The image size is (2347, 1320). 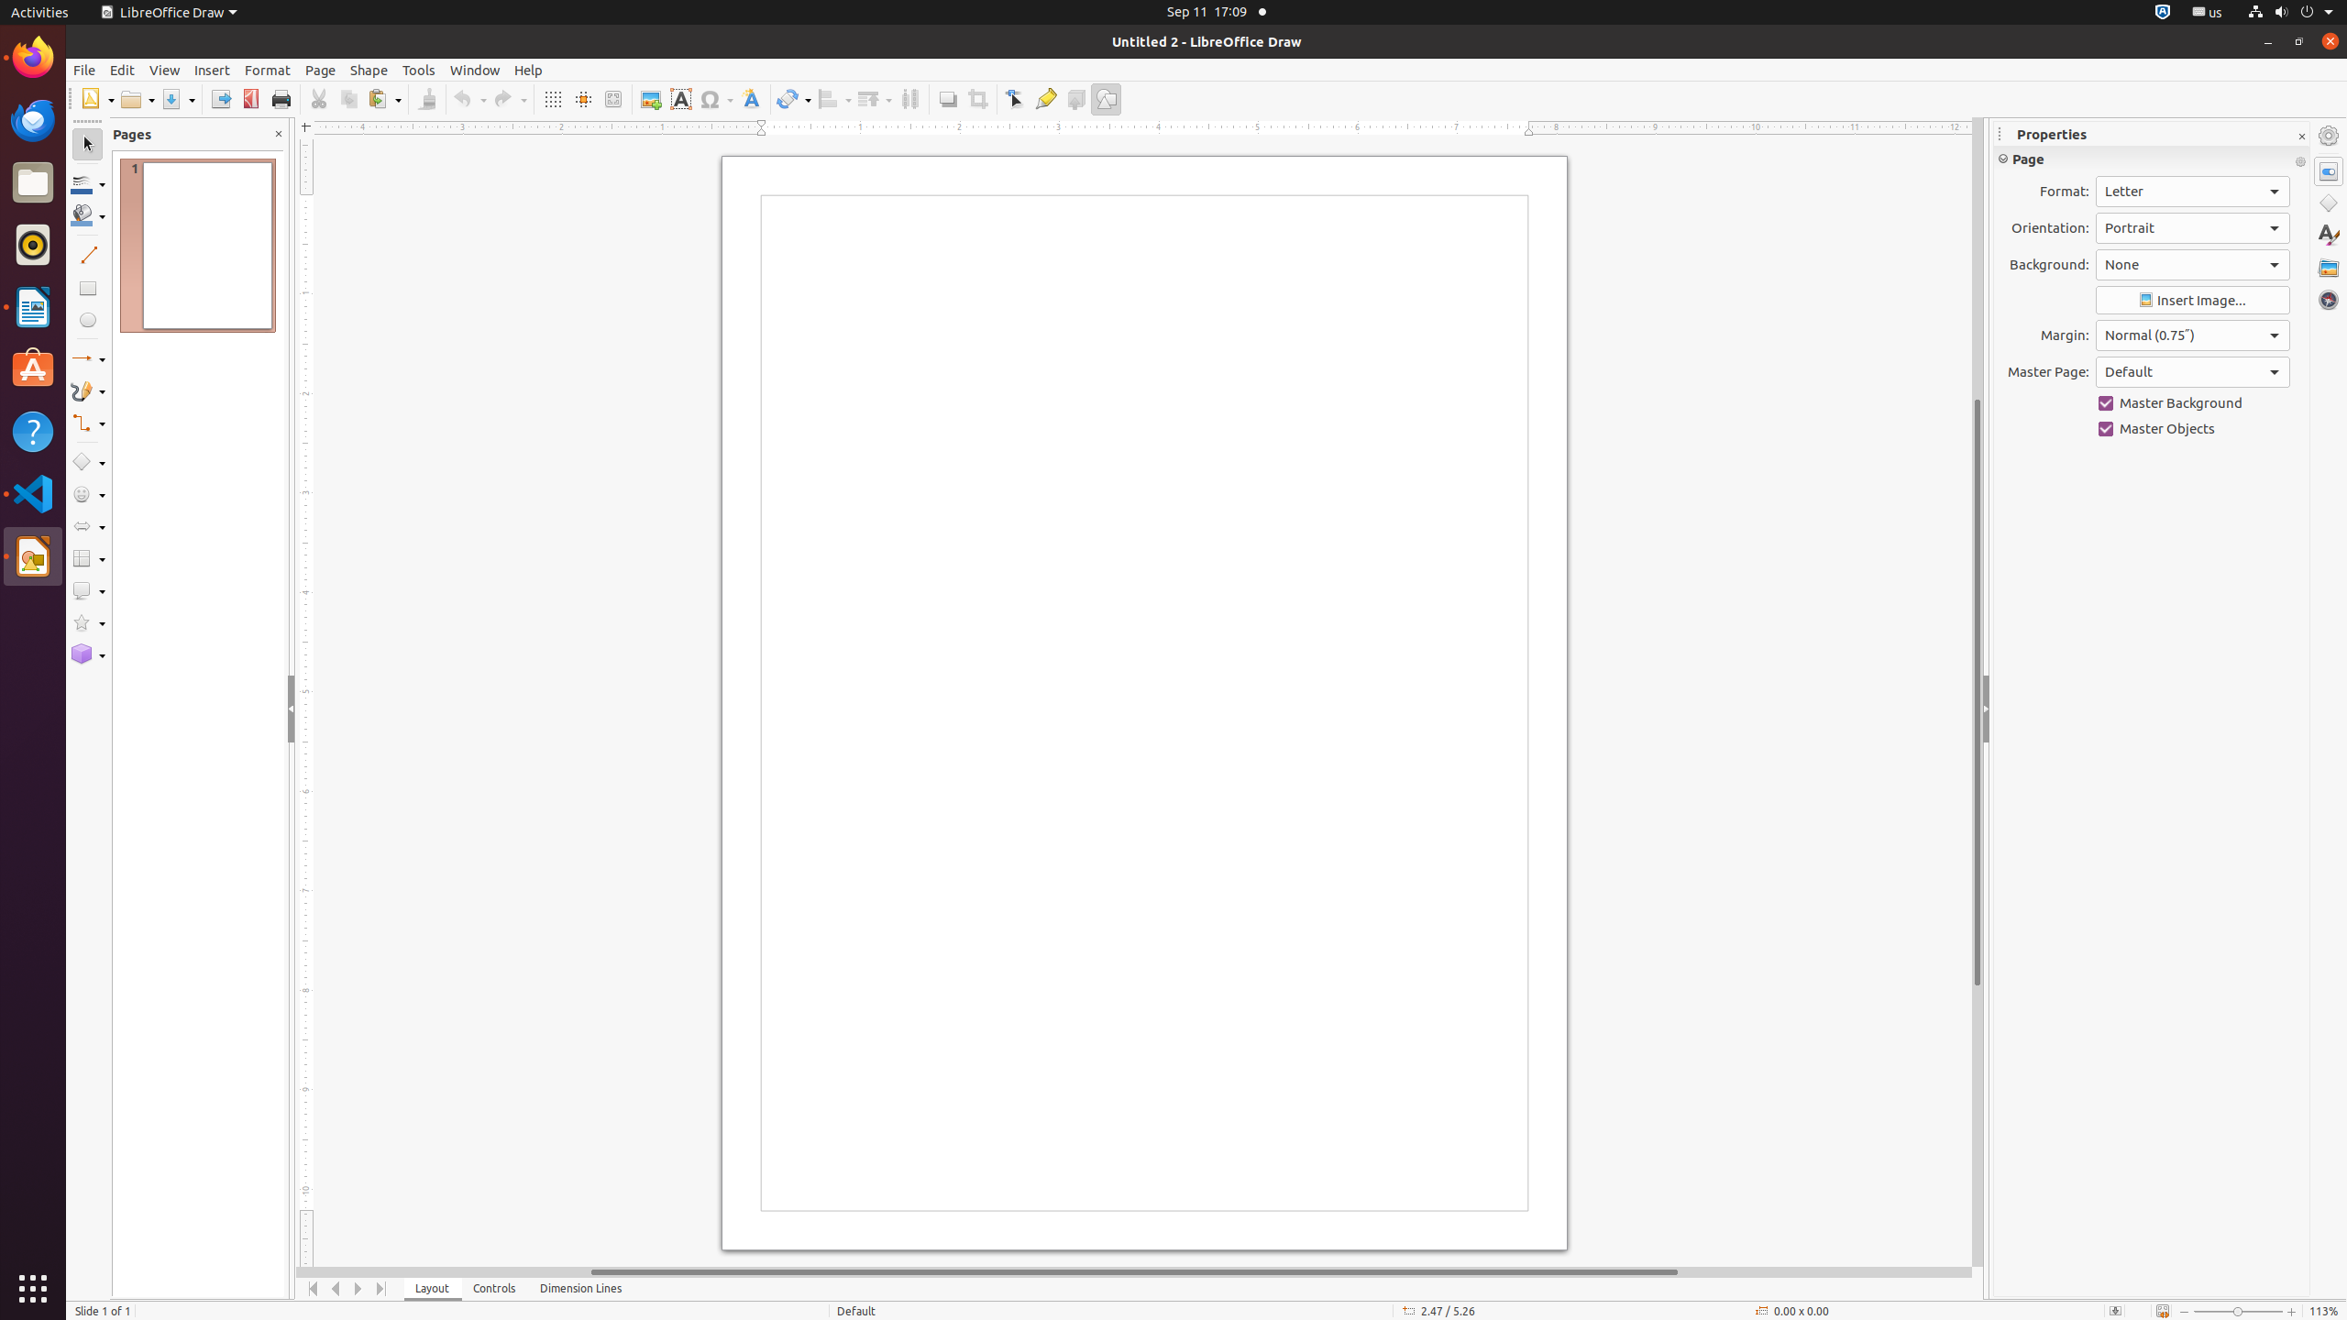 What do you see at coordinates (1016, 99) in the screenshot?
I see `Edit Points` at bounding box center [1016, 99].